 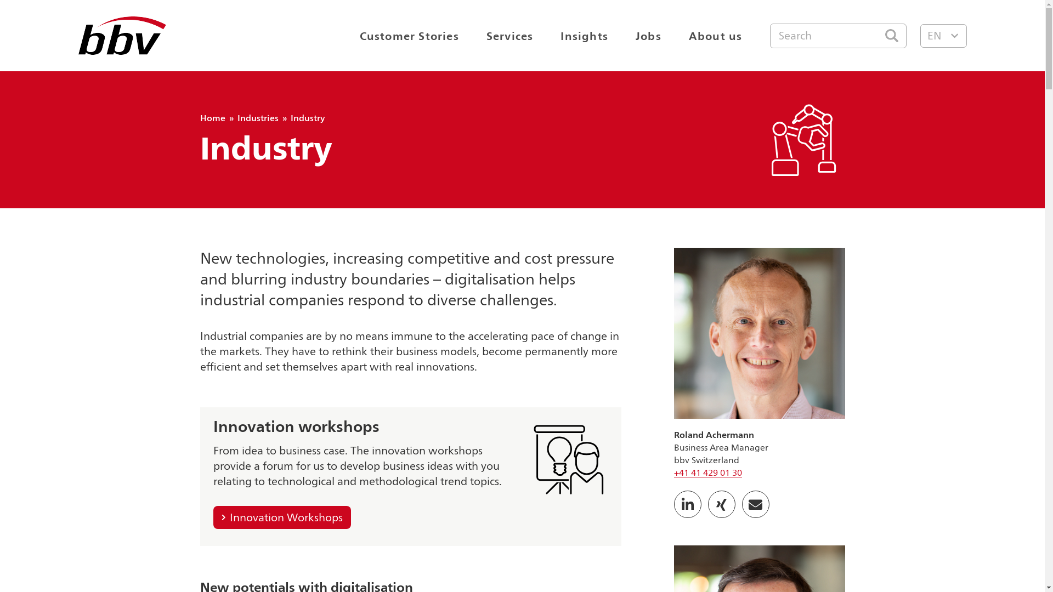 I want to click on Innovation Workshops, so click(x=282, y=517).